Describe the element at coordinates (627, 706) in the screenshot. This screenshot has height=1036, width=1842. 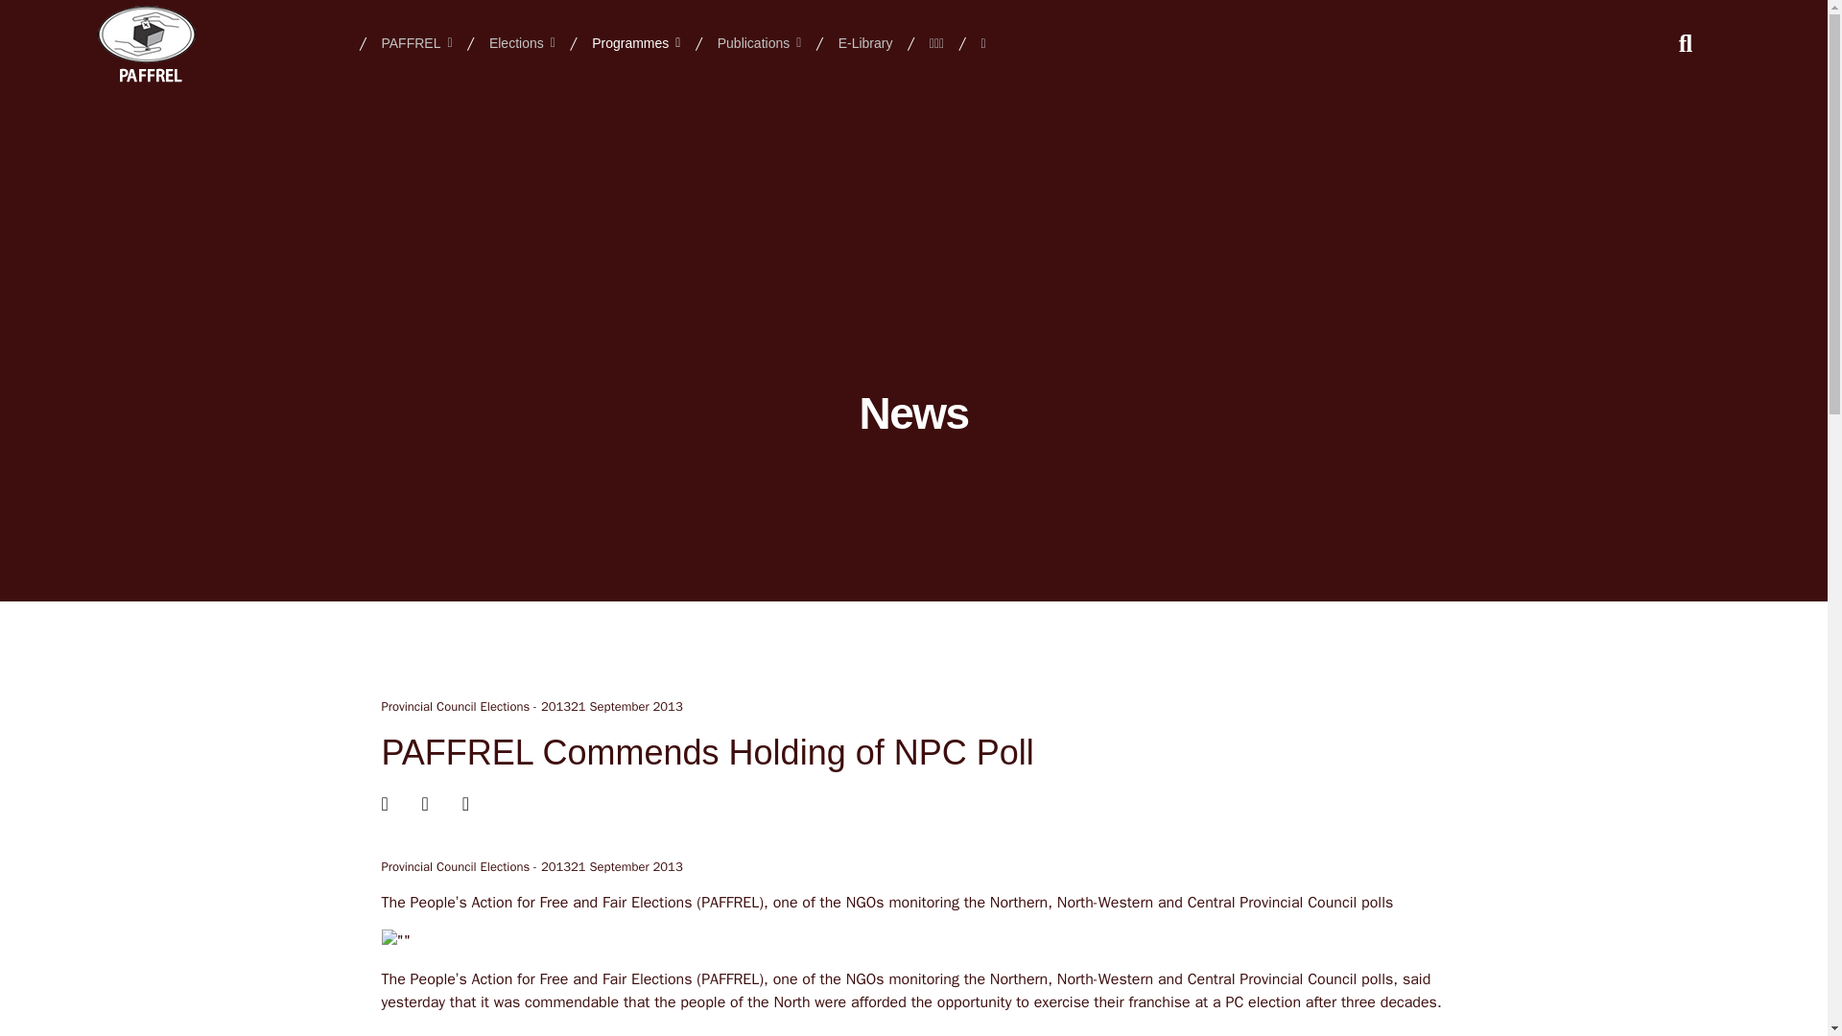
I see `Published: 21 September 2013` at that location.